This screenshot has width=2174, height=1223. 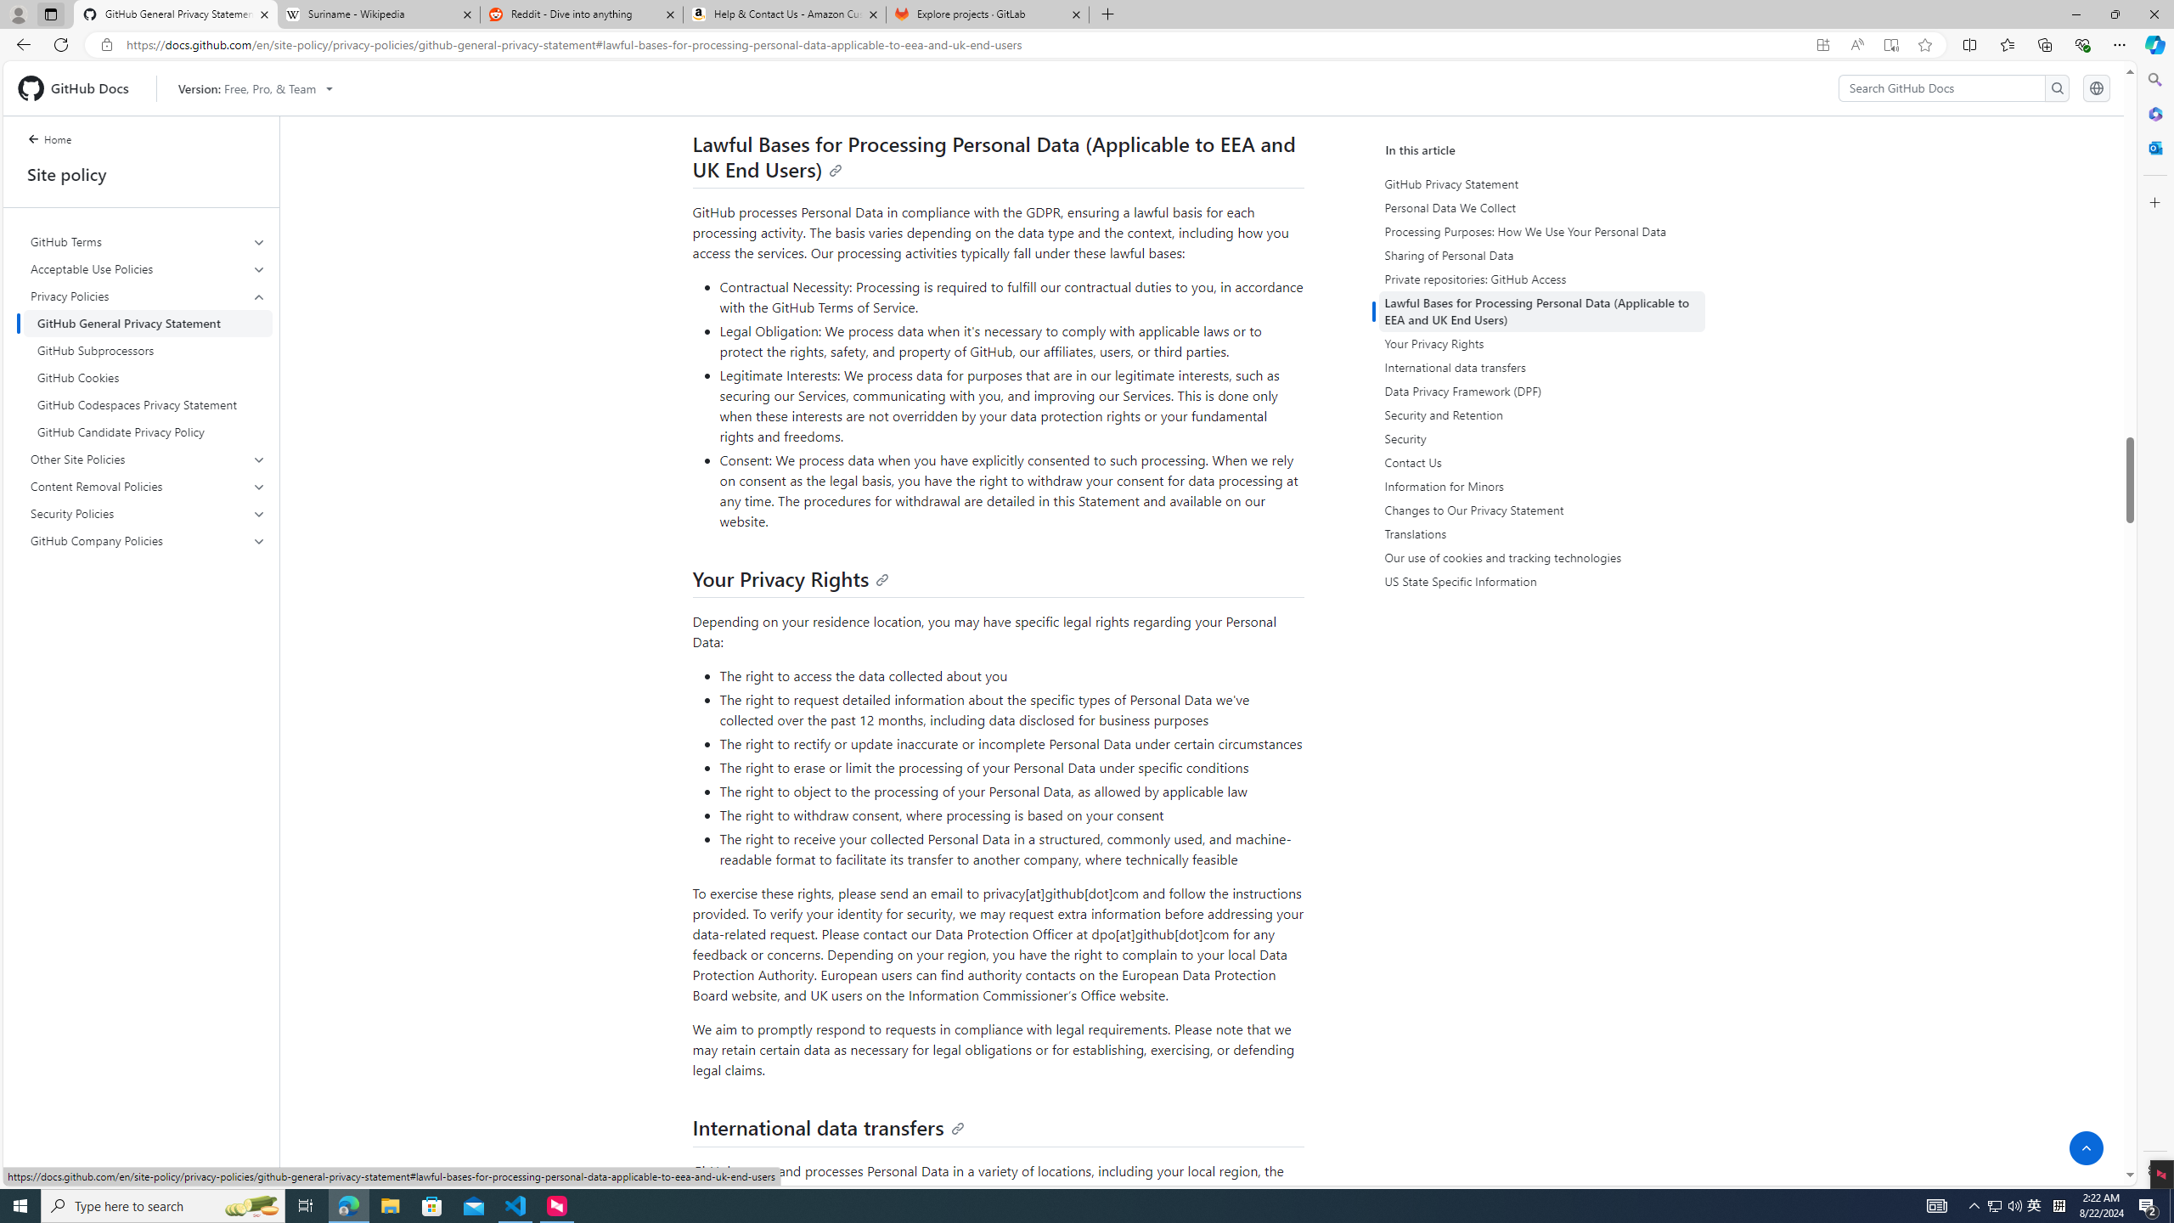 I want to click on Translations, so click(x=1541, y=533).